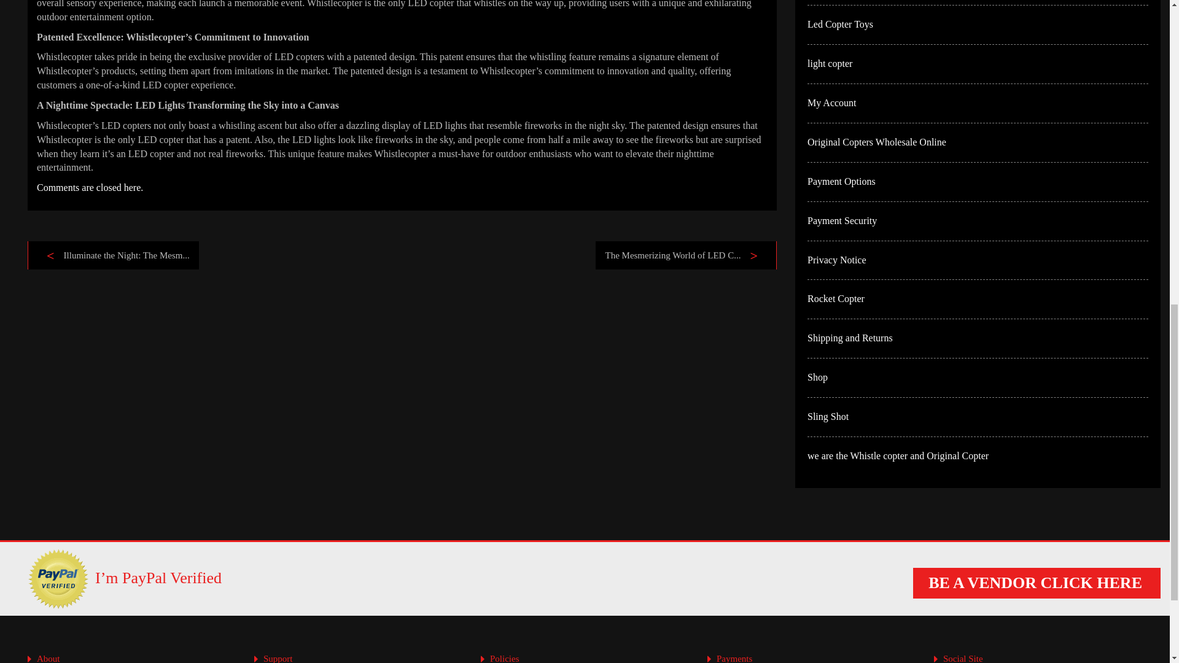 The image size is (1179, 663). Describe the element at coordinates (828, 416) in the screenshot. I see `Sling Shot` at that location.